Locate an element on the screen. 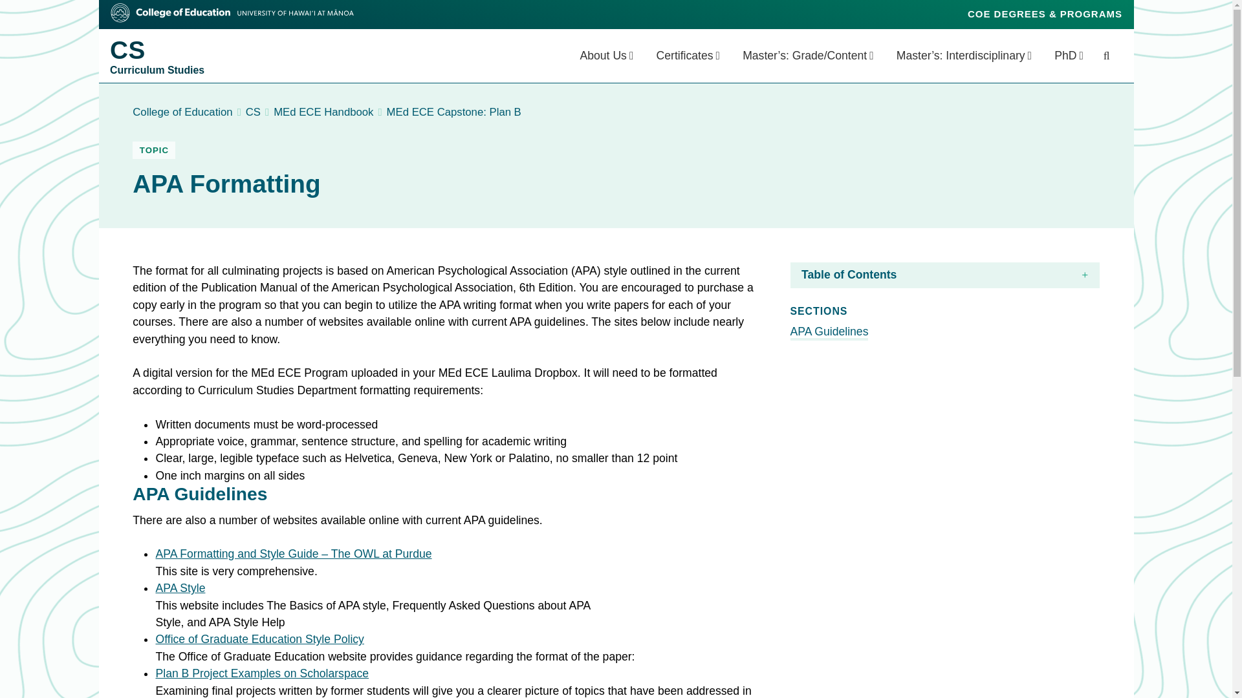 The width and height of the screenshot is (1242, 698). College of Education is located at coordinates (688, 56).